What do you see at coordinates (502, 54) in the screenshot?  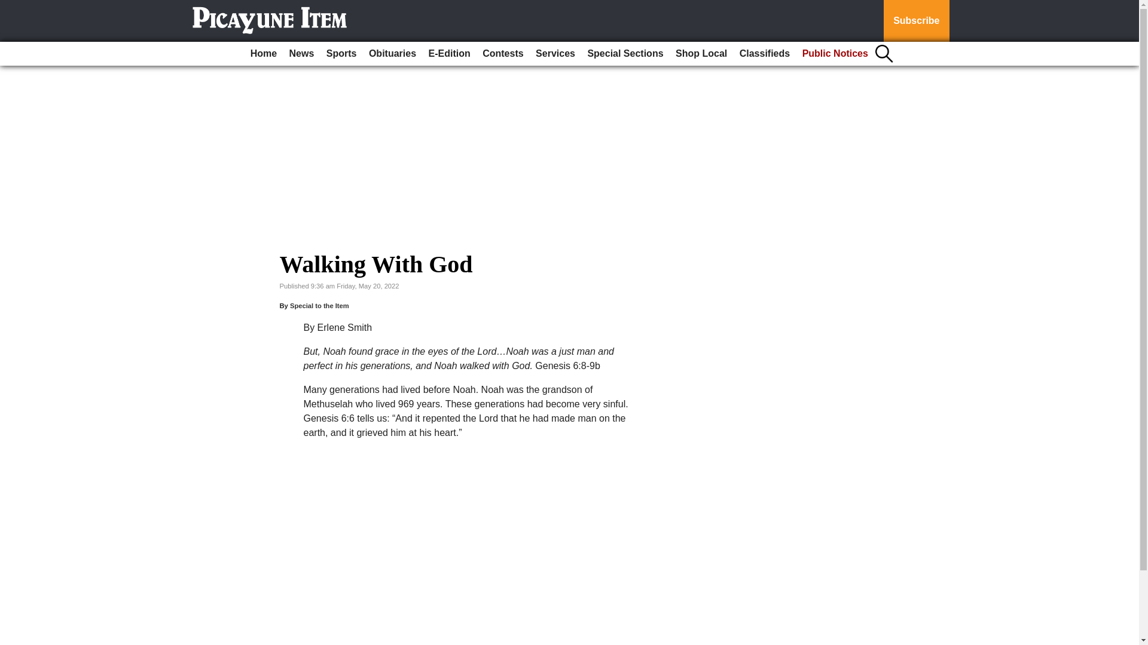 I see `Contests` at bounding box center [502, 54].